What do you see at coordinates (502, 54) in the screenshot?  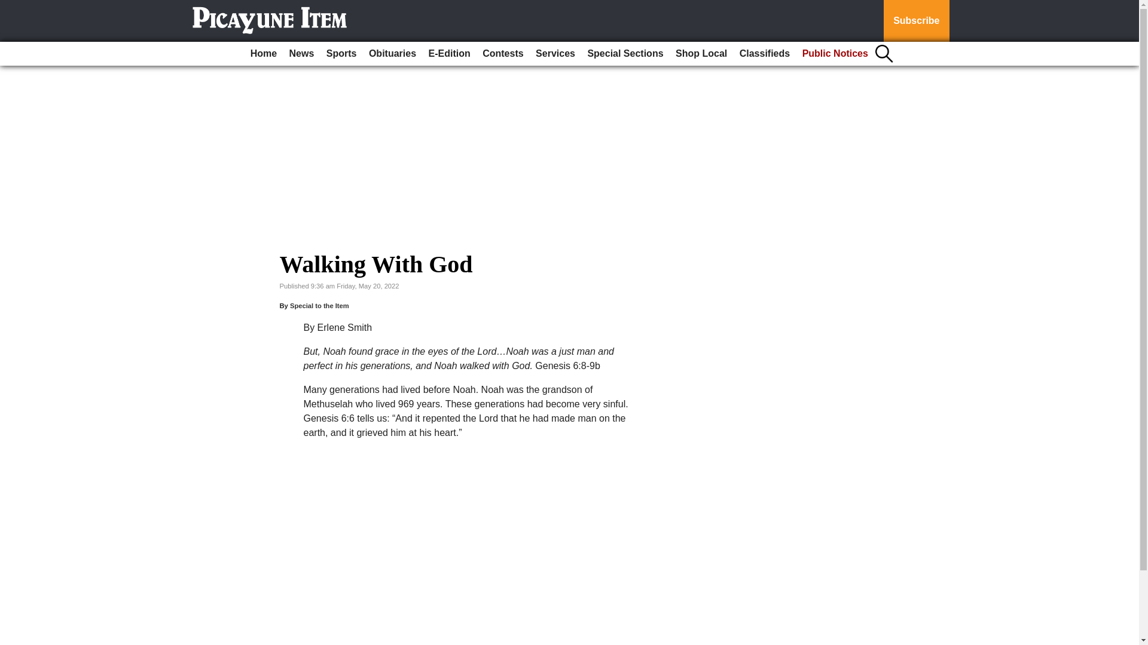 I see `Contests` at bounding box center [502, 54].